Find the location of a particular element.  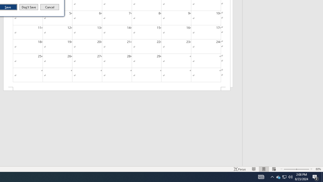

User Promoted Notification Area is located at coordinates (284, 177).